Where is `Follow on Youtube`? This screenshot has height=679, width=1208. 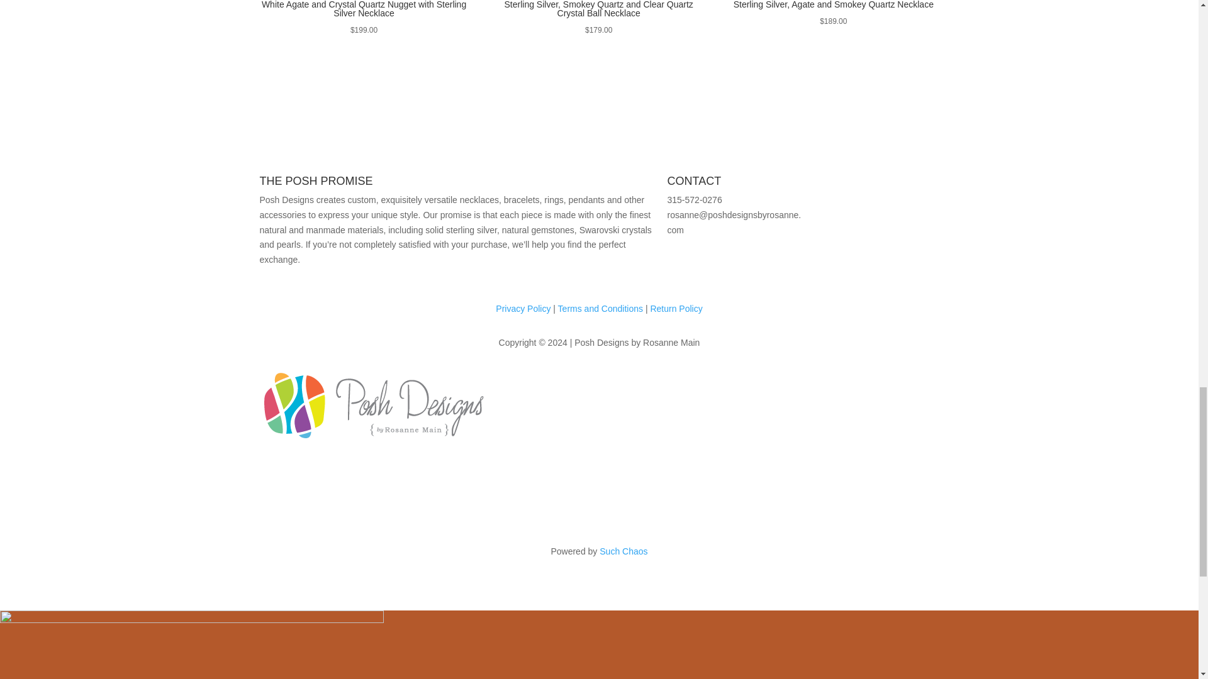
Follow on Youtube is located at coordinates (896, 185).